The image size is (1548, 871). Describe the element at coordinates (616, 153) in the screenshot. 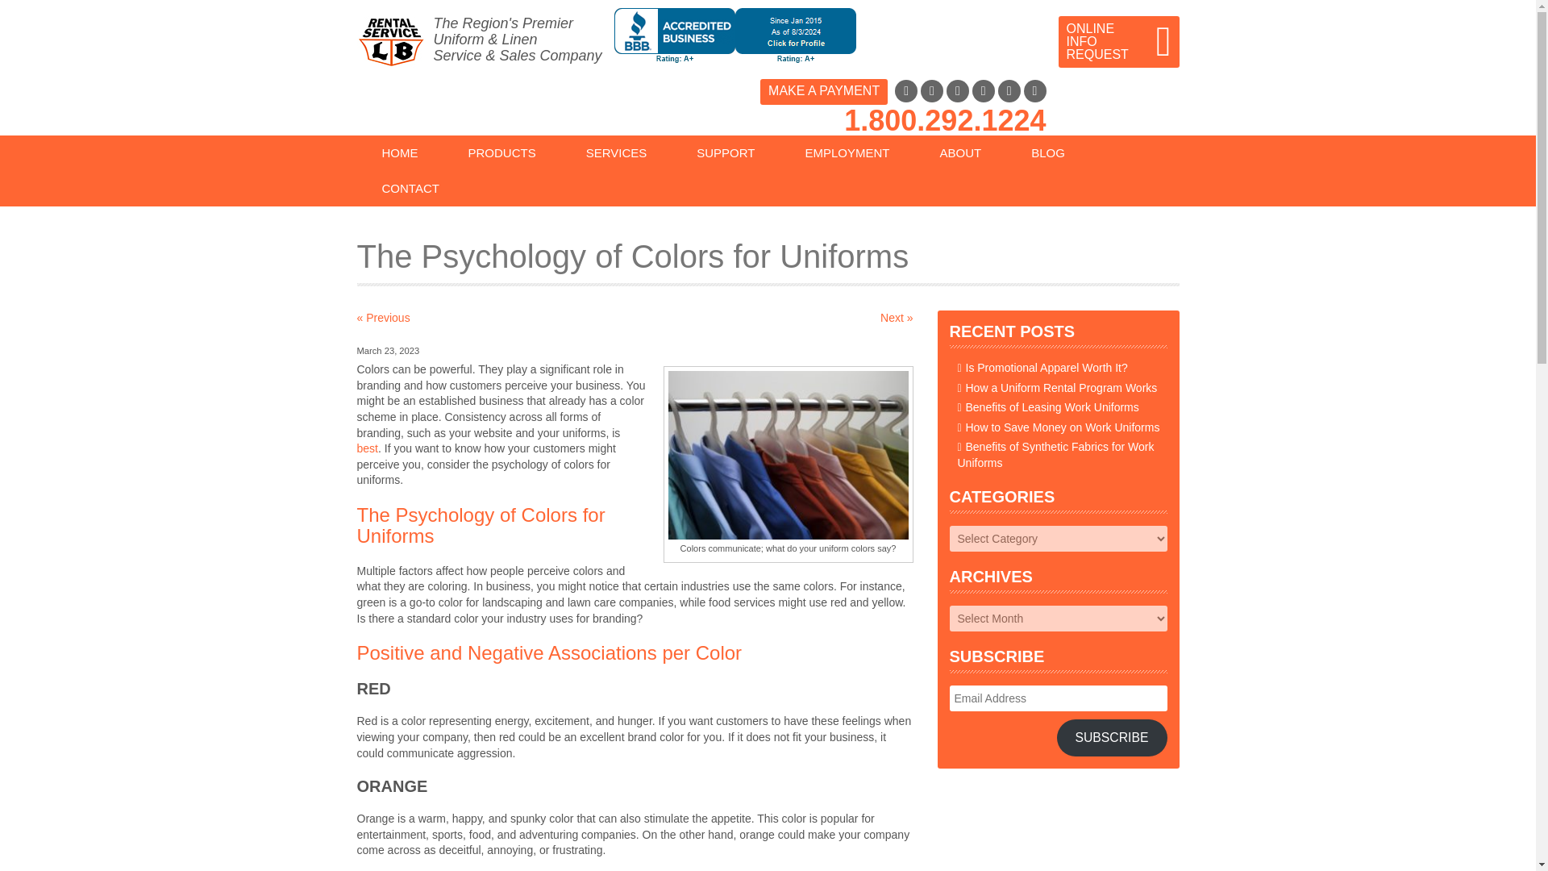

I see `SERVICES` at that location.